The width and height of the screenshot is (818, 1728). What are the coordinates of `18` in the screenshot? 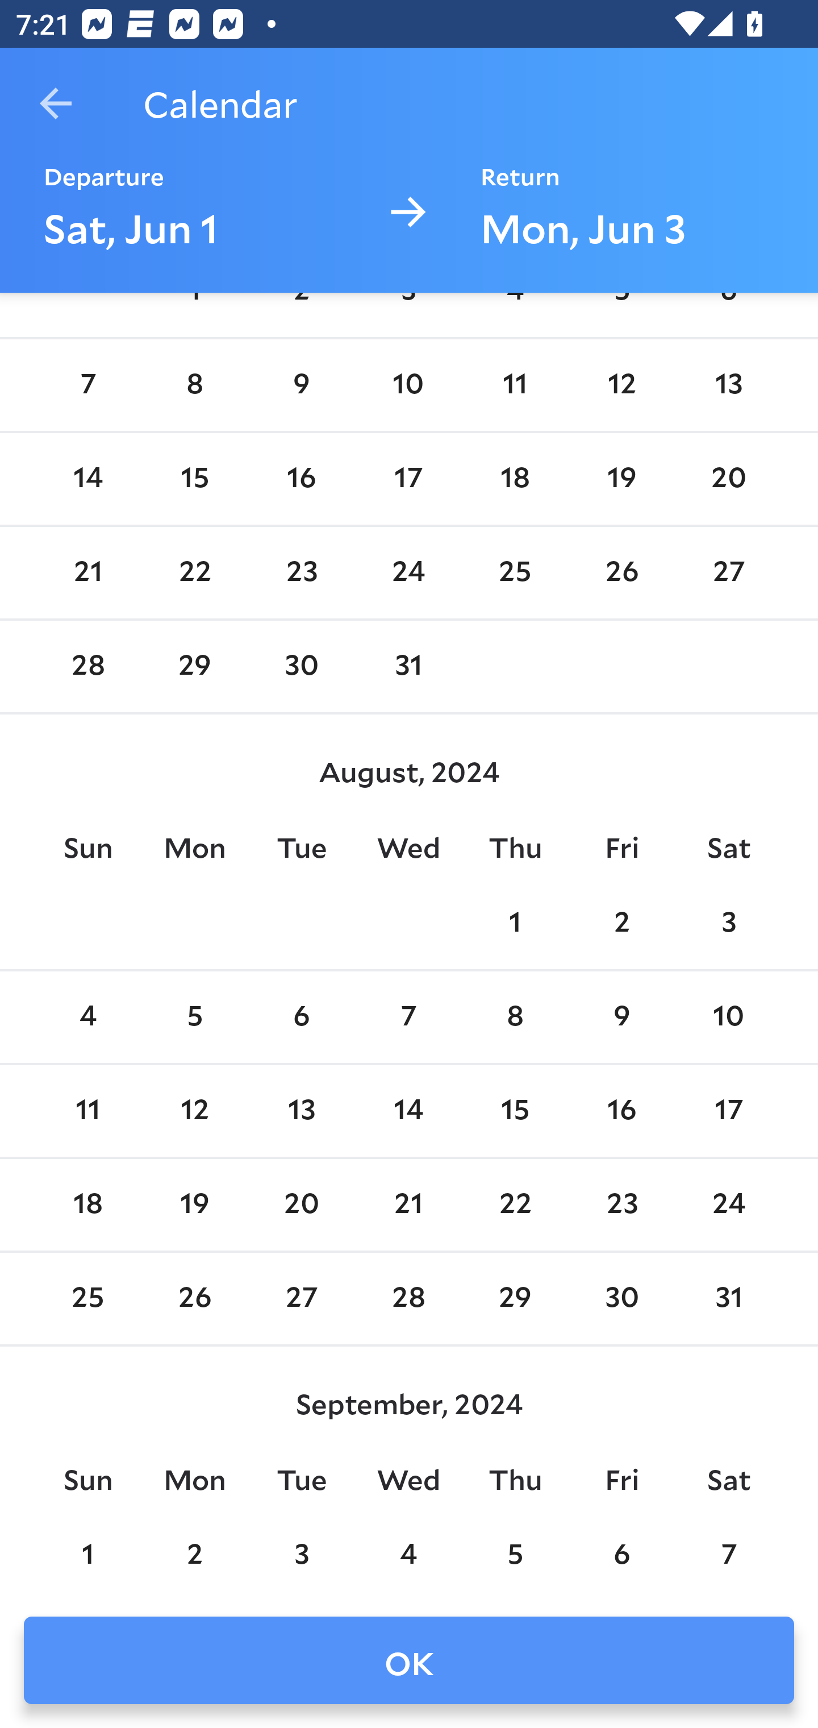 It's located at (515, 479).